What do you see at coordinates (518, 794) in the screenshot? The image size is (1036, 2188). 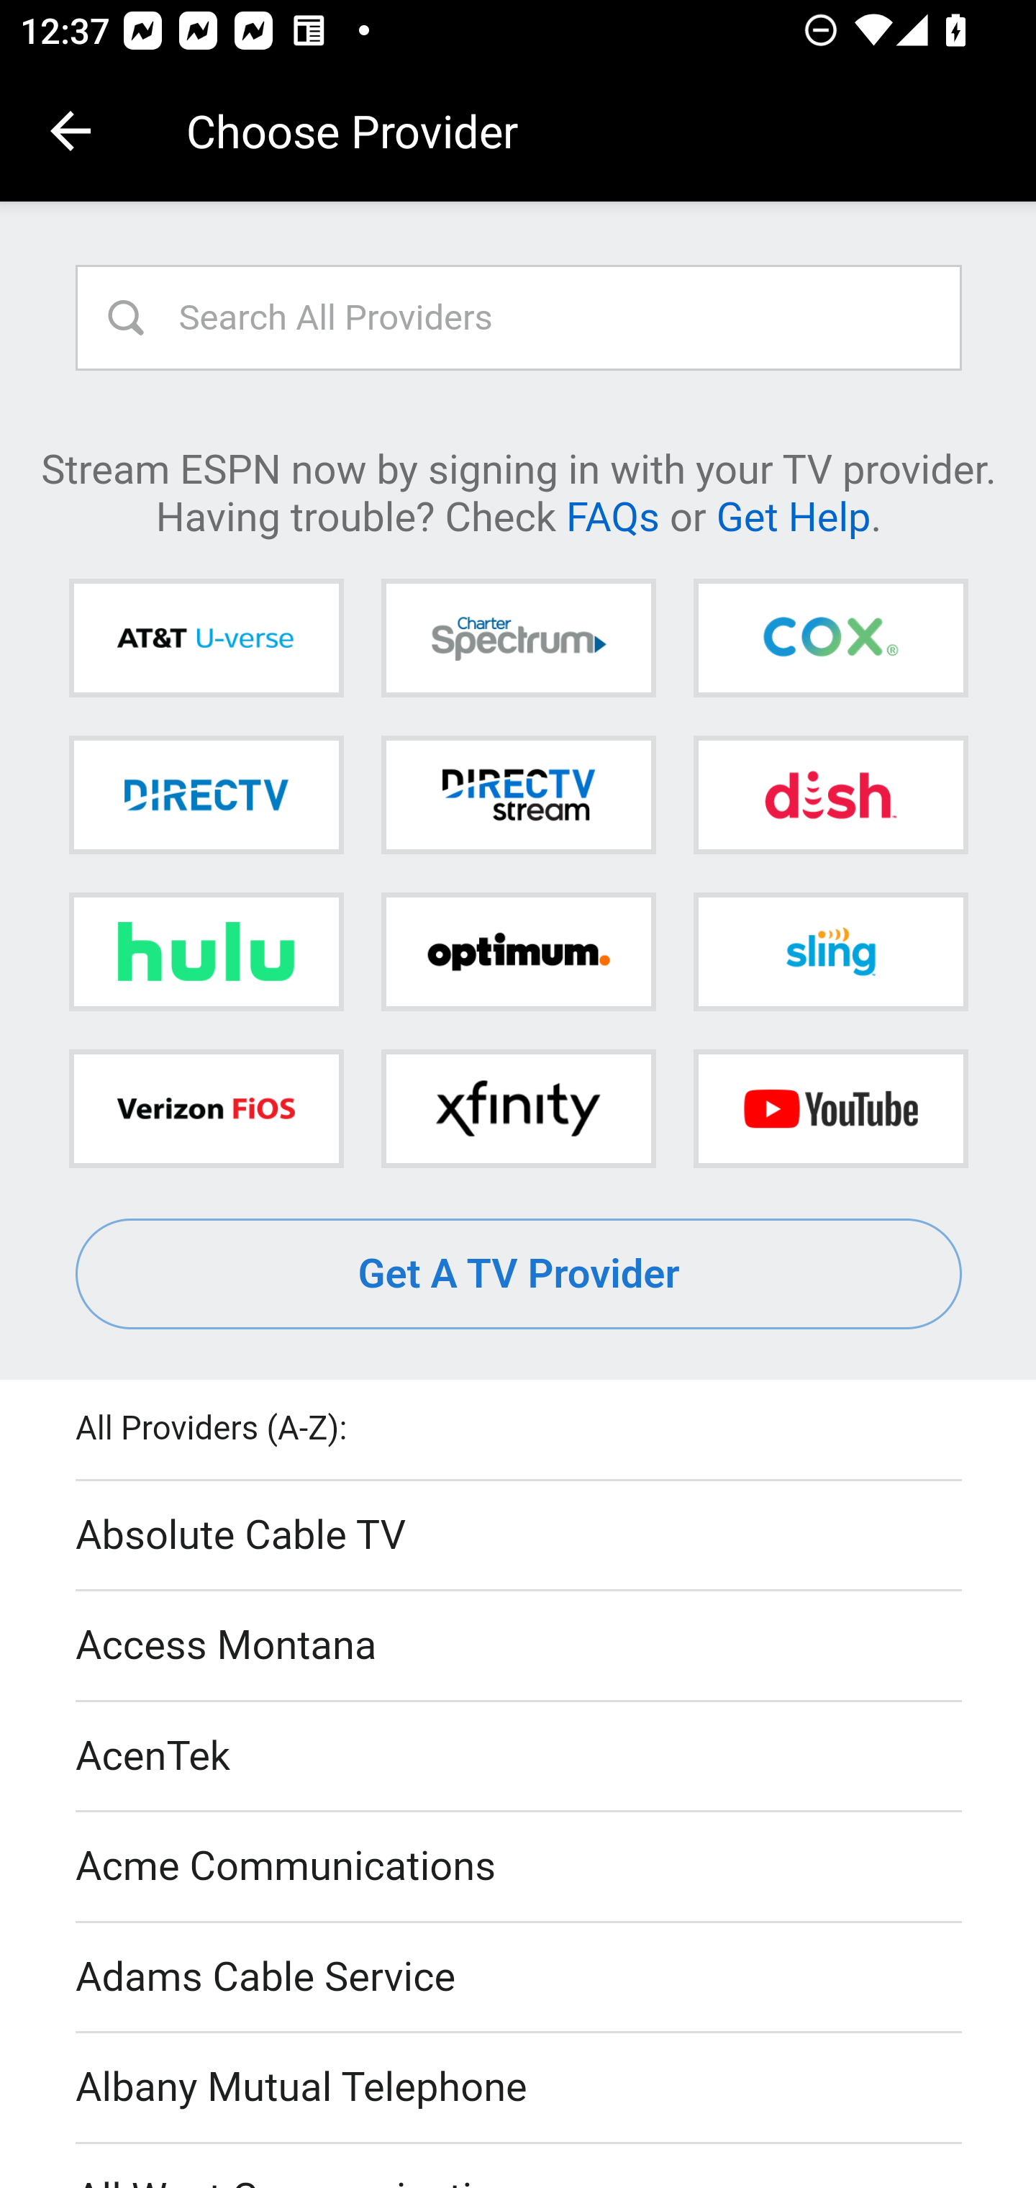 I see `DIRECTV STREAM` at bounding box center [518, 794].